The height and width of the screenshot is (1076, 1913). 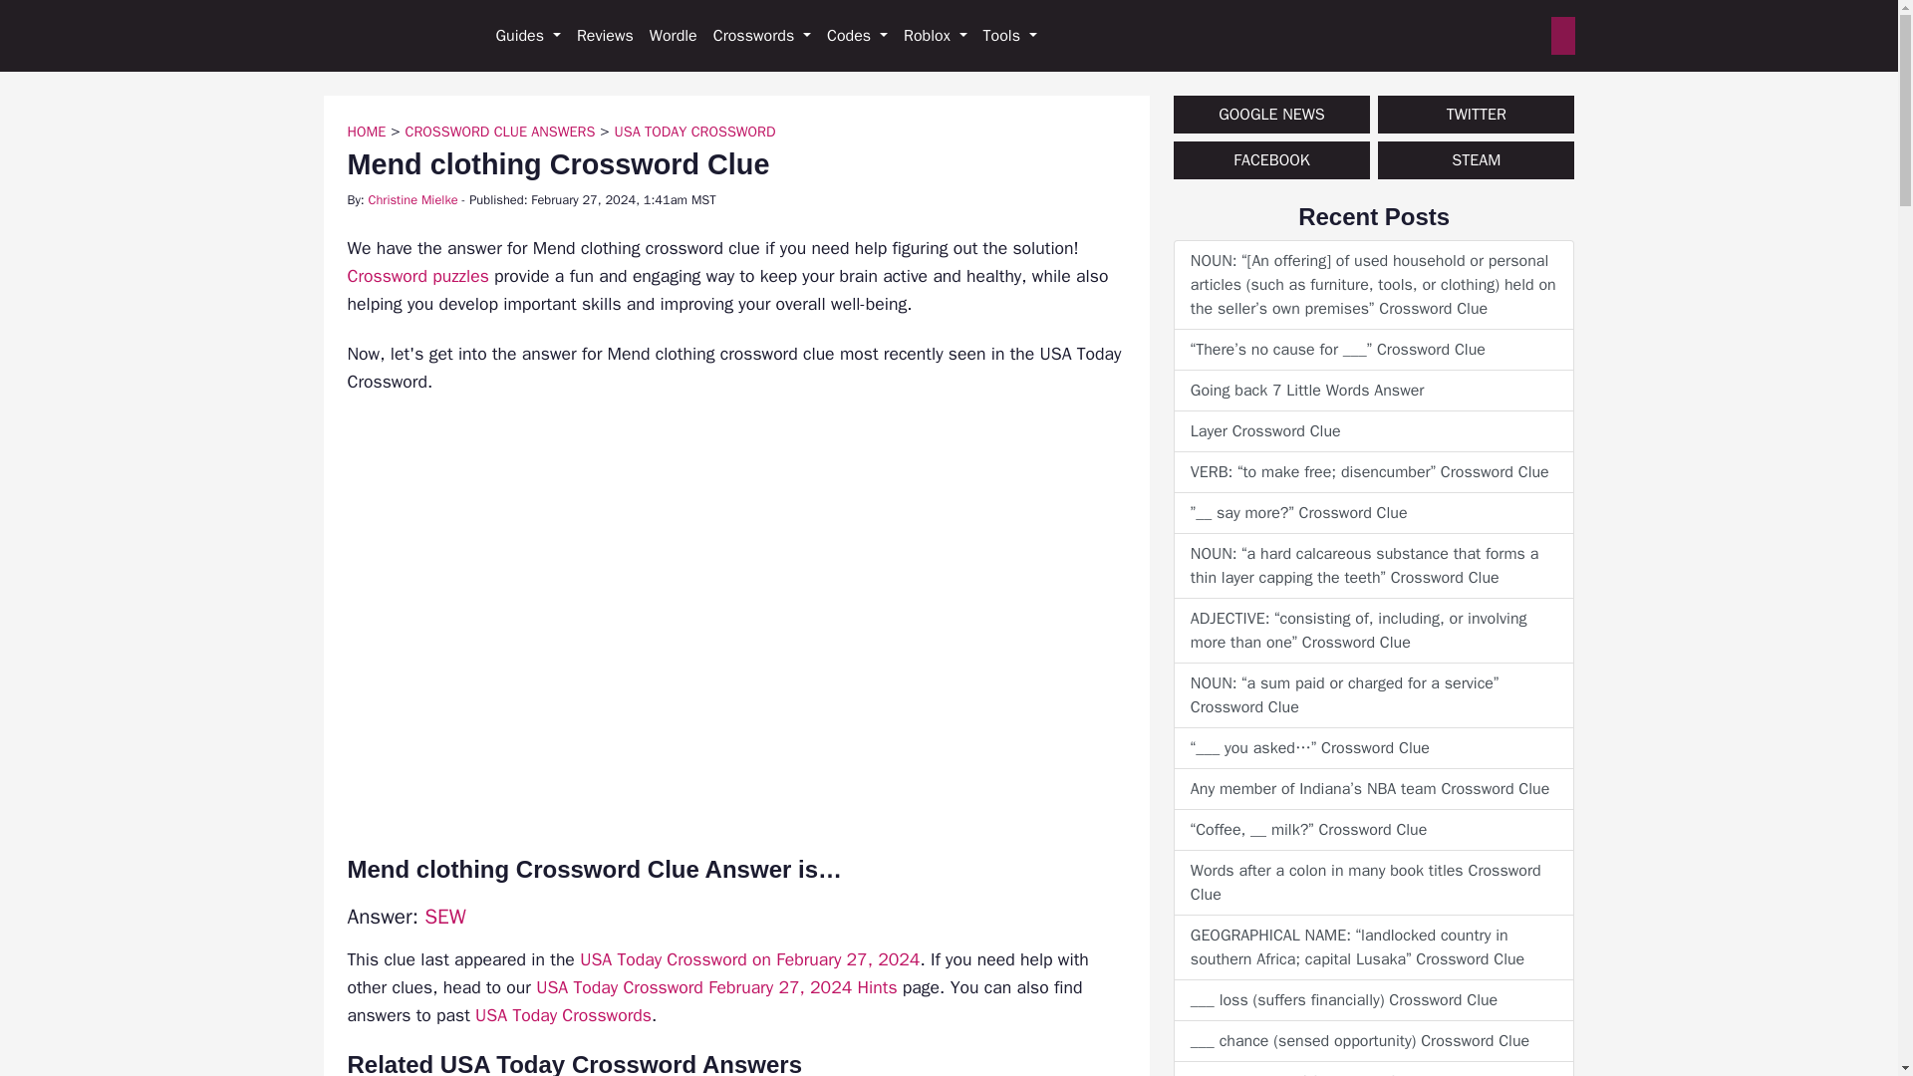 I want to click on Wordle, so click(x=674, y=36).